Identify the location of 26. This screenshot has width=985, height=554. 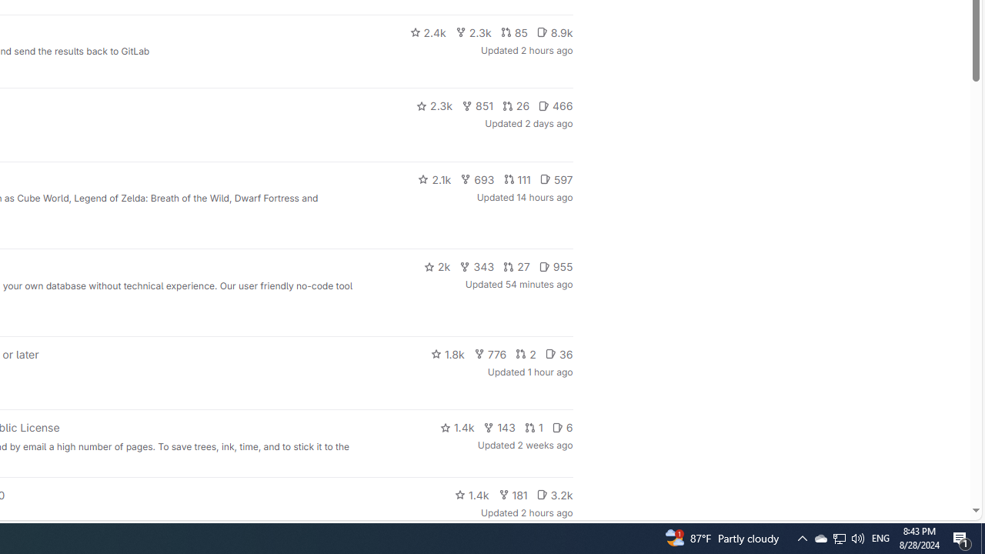
(516, 106).